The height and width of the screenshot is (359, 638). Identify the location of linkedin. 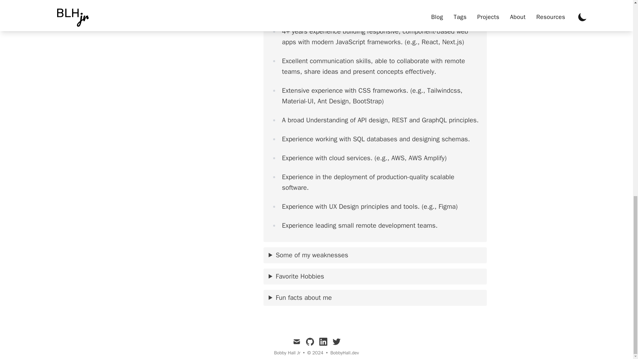
(323, 342).